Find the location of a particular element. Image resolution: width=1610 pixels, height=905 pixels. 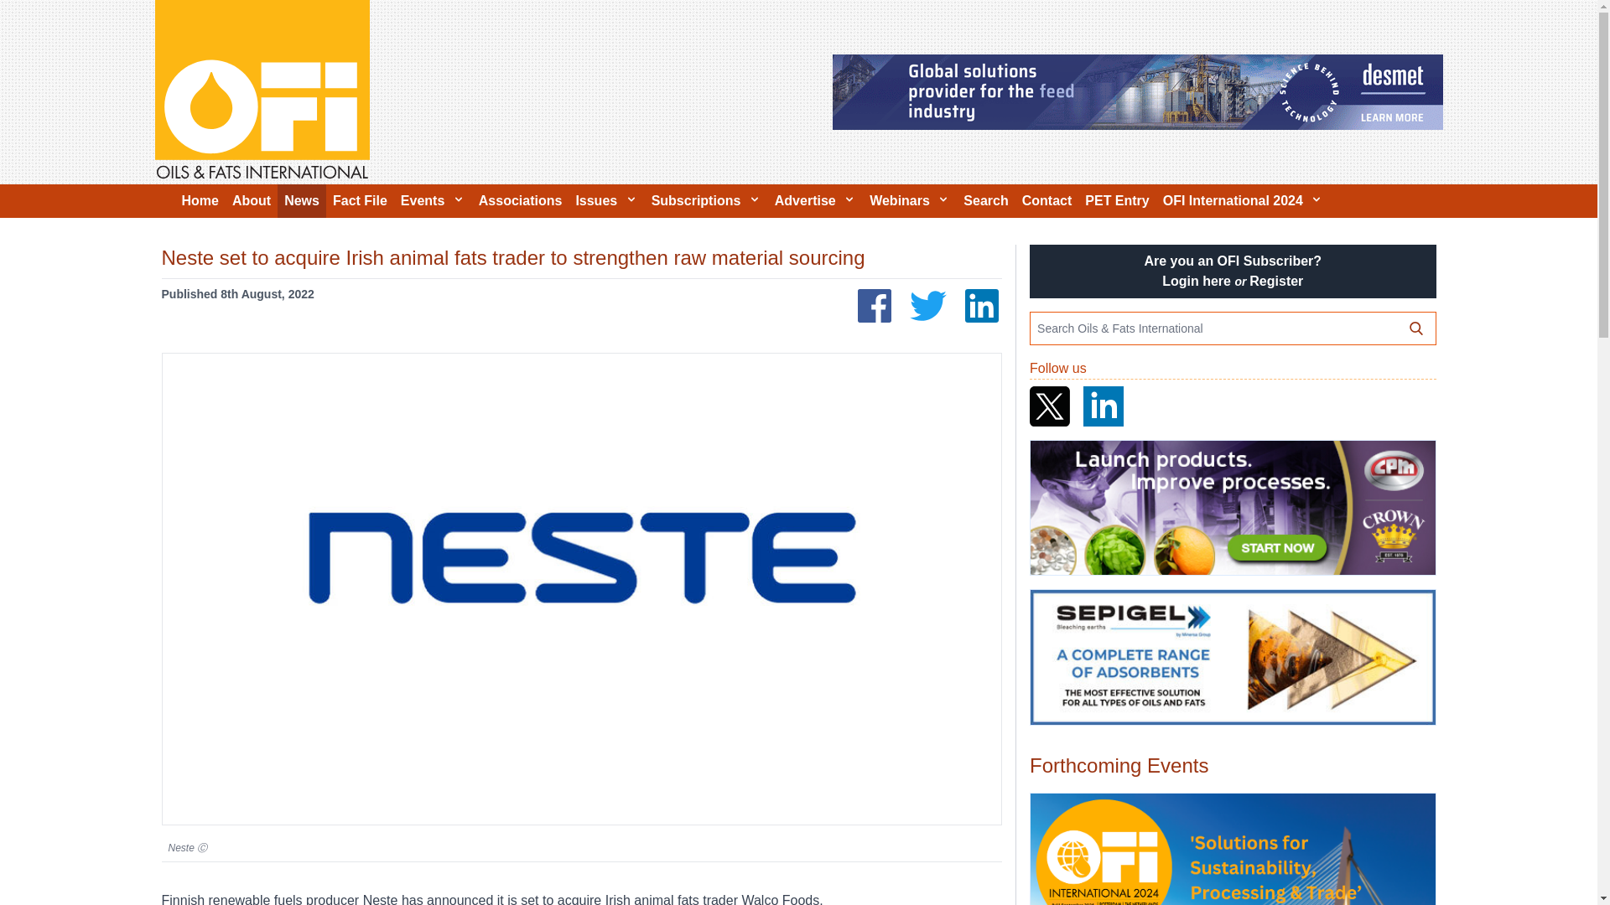

Issues is located at coordinates (605, 201).